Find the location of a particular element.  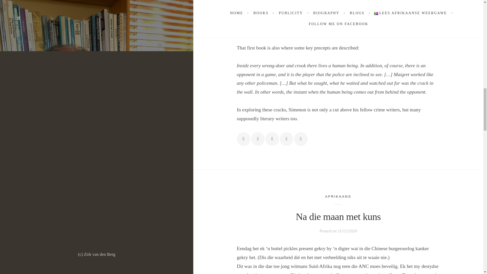

Share on Tumblr is located at coordinates (301, 139).